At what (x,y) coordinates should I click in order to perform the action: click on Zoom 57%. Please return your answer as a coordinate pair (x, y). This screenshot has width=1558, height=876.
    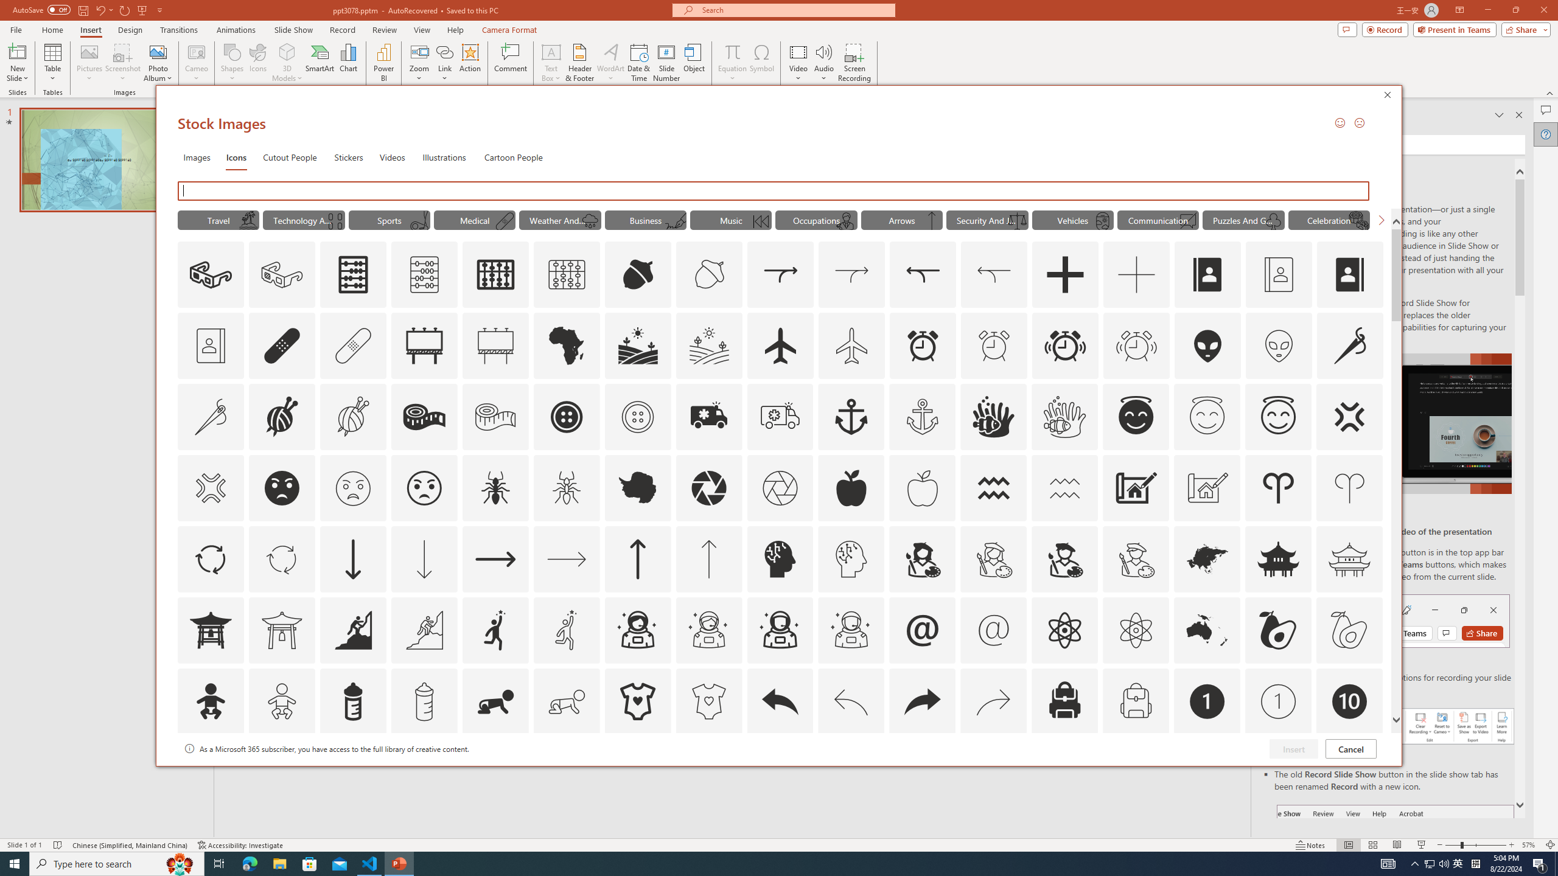
    Looking at the image, I should click on (1530, 845).